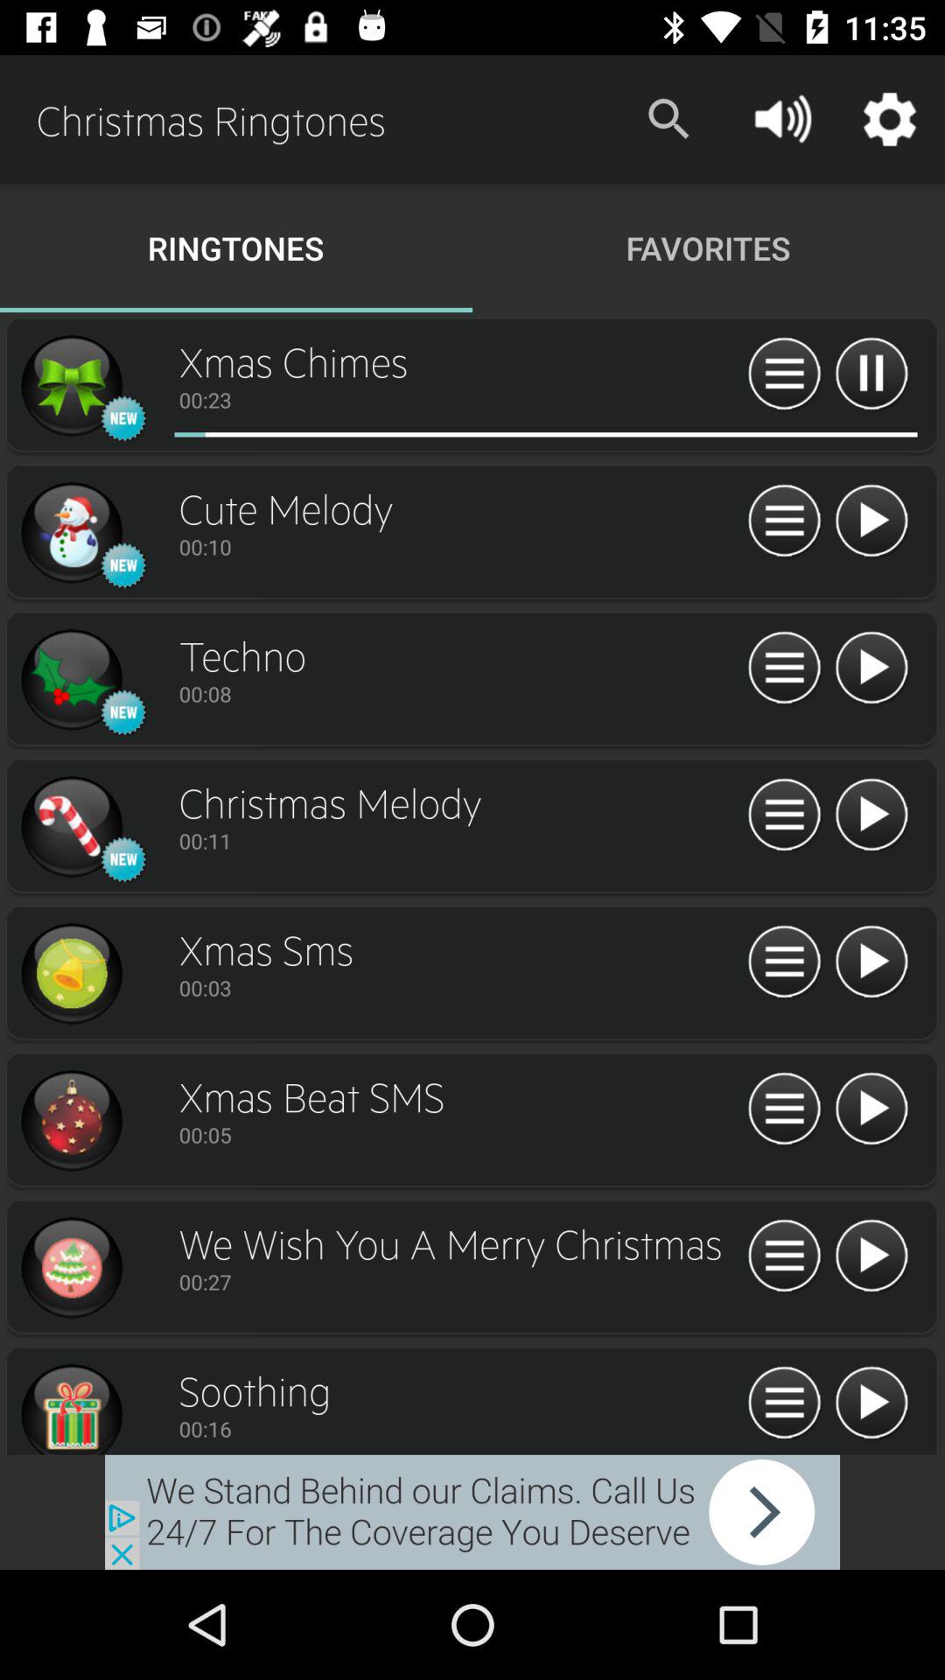 The height and width of the screenshot is (1680, 945). What do you see at coordinates (784, 521) in the screenshot?
I see `setting button` at bounding box center [784, 521].